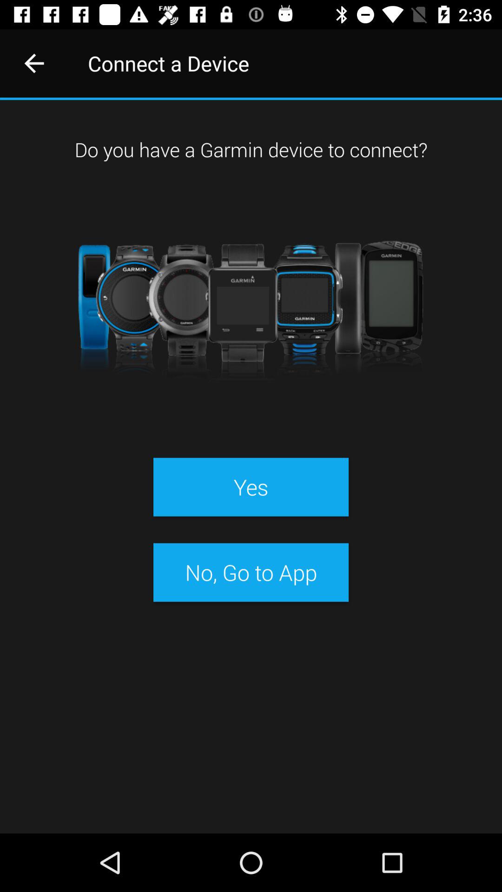 This screenshot has height=892, width=502. Describe the element at coordinates (251, 487) in the screenshot. I see `press icon above no go to item` at that location.